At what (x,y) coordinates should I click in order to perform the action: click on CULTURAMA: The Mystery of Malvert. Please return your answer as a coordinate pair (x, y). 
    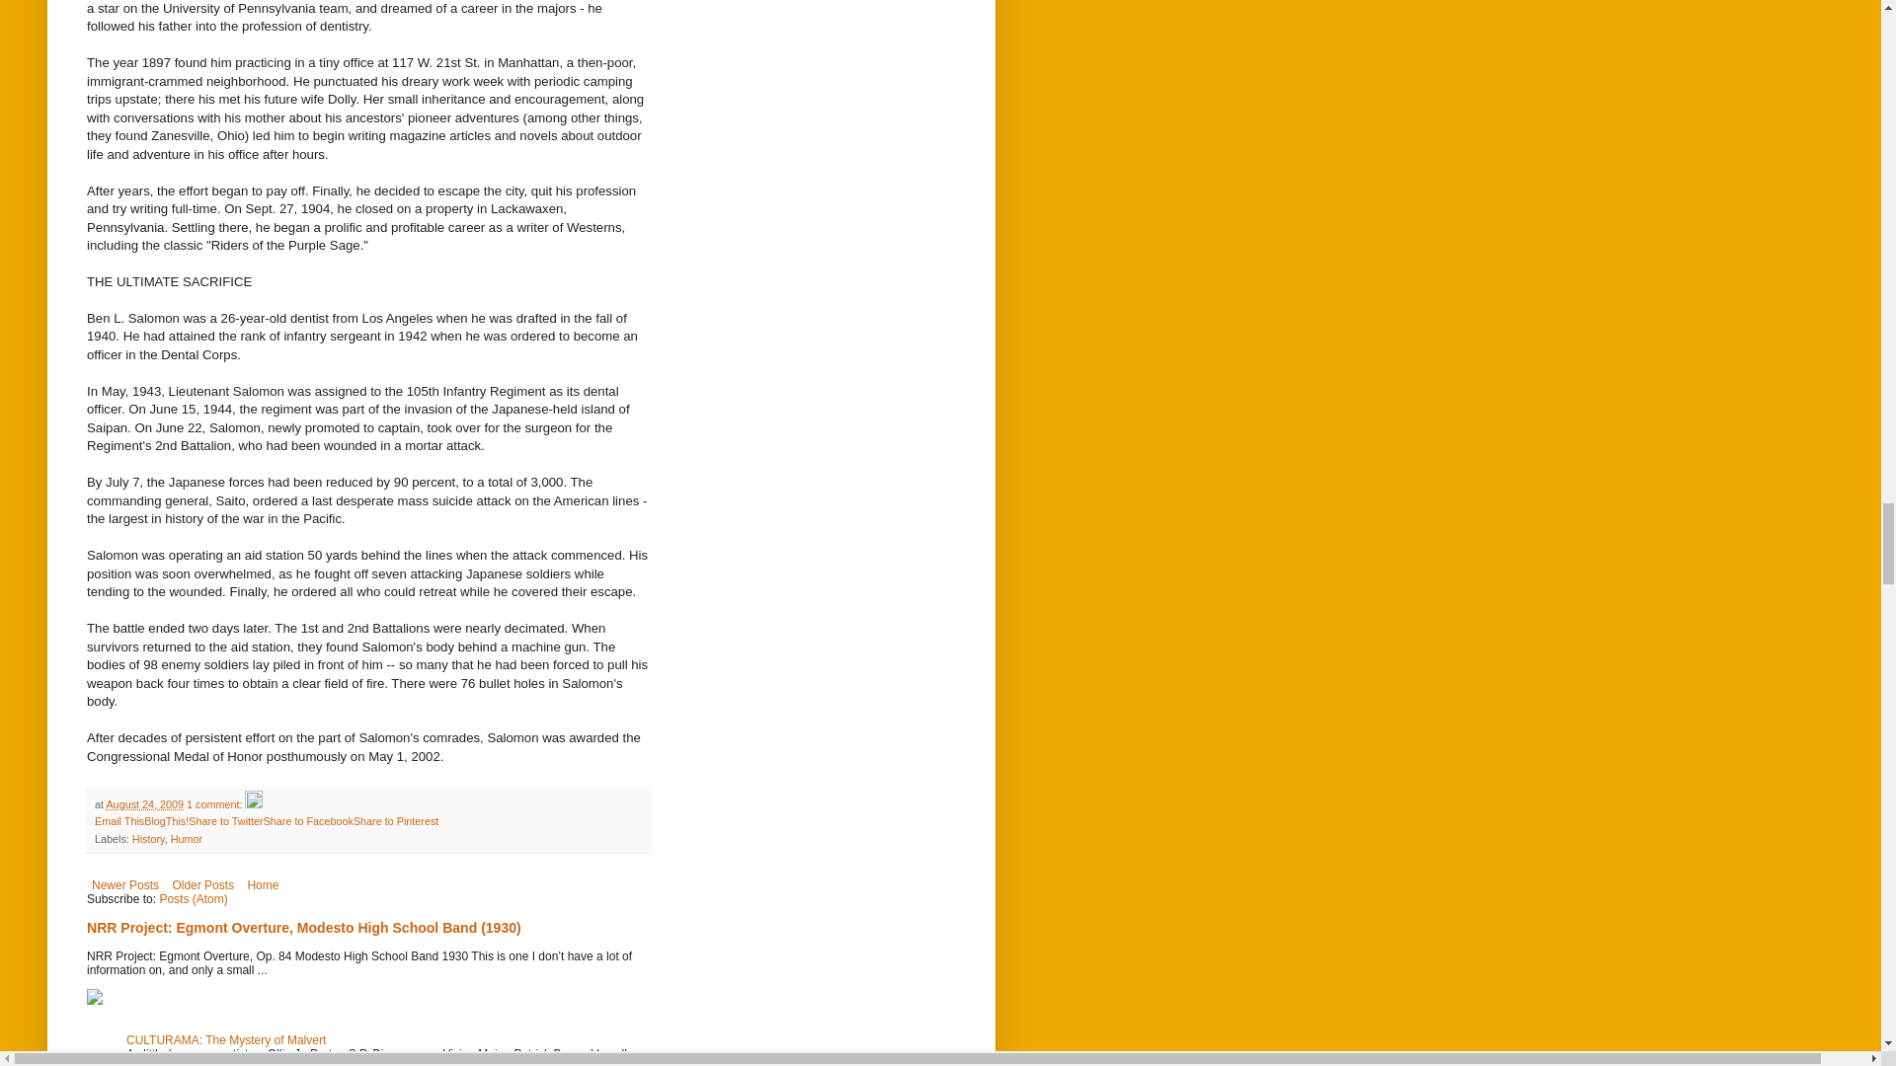
    Looking at the image, I should click on (226, 1039).